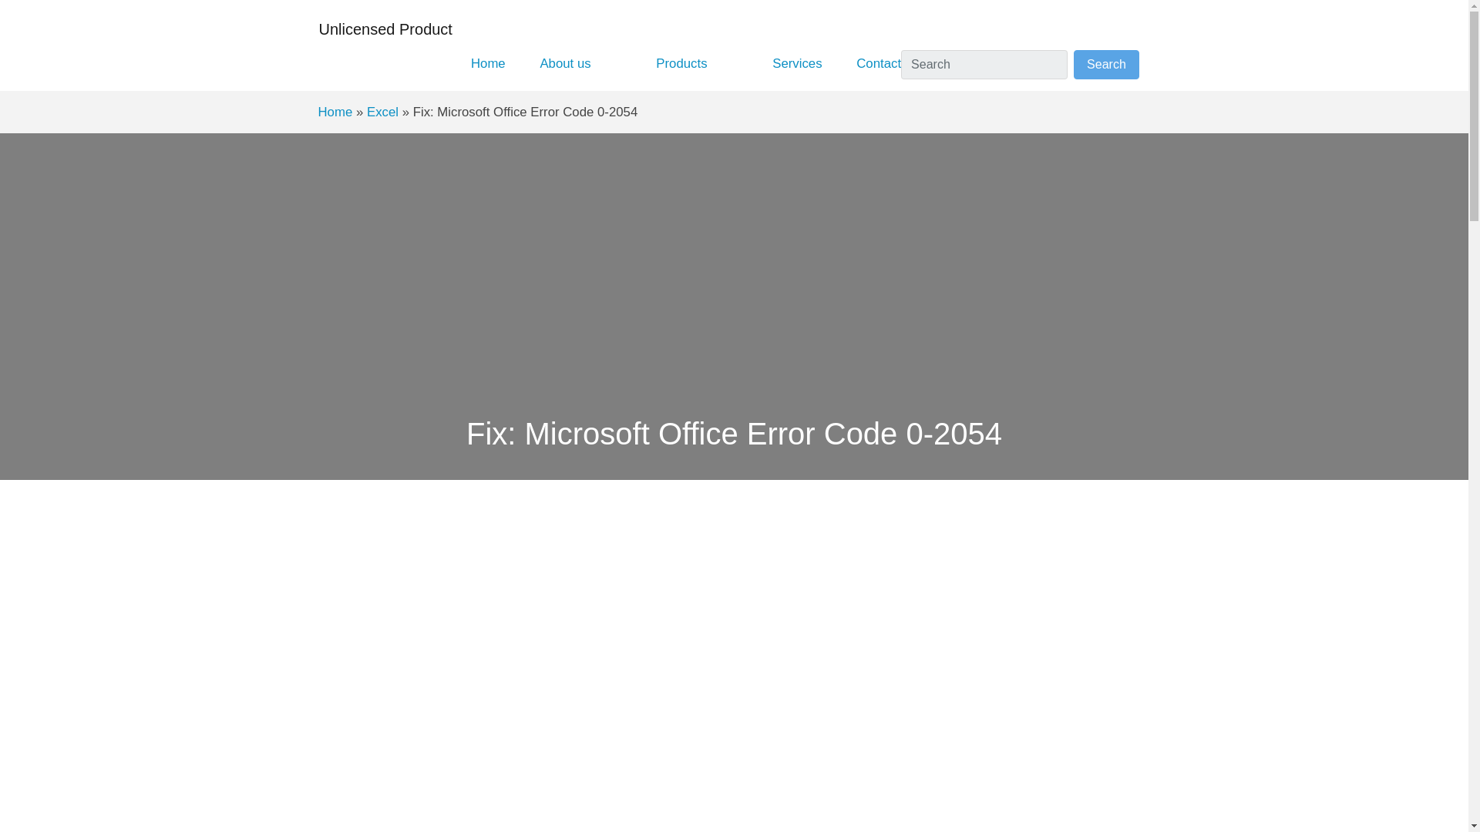 Image resolution: width=1480 pixels, height=832 pixels. What do you see at coordinates (335, 112) in the screenshot?
I see `Home` at bounding box center [335, 112].